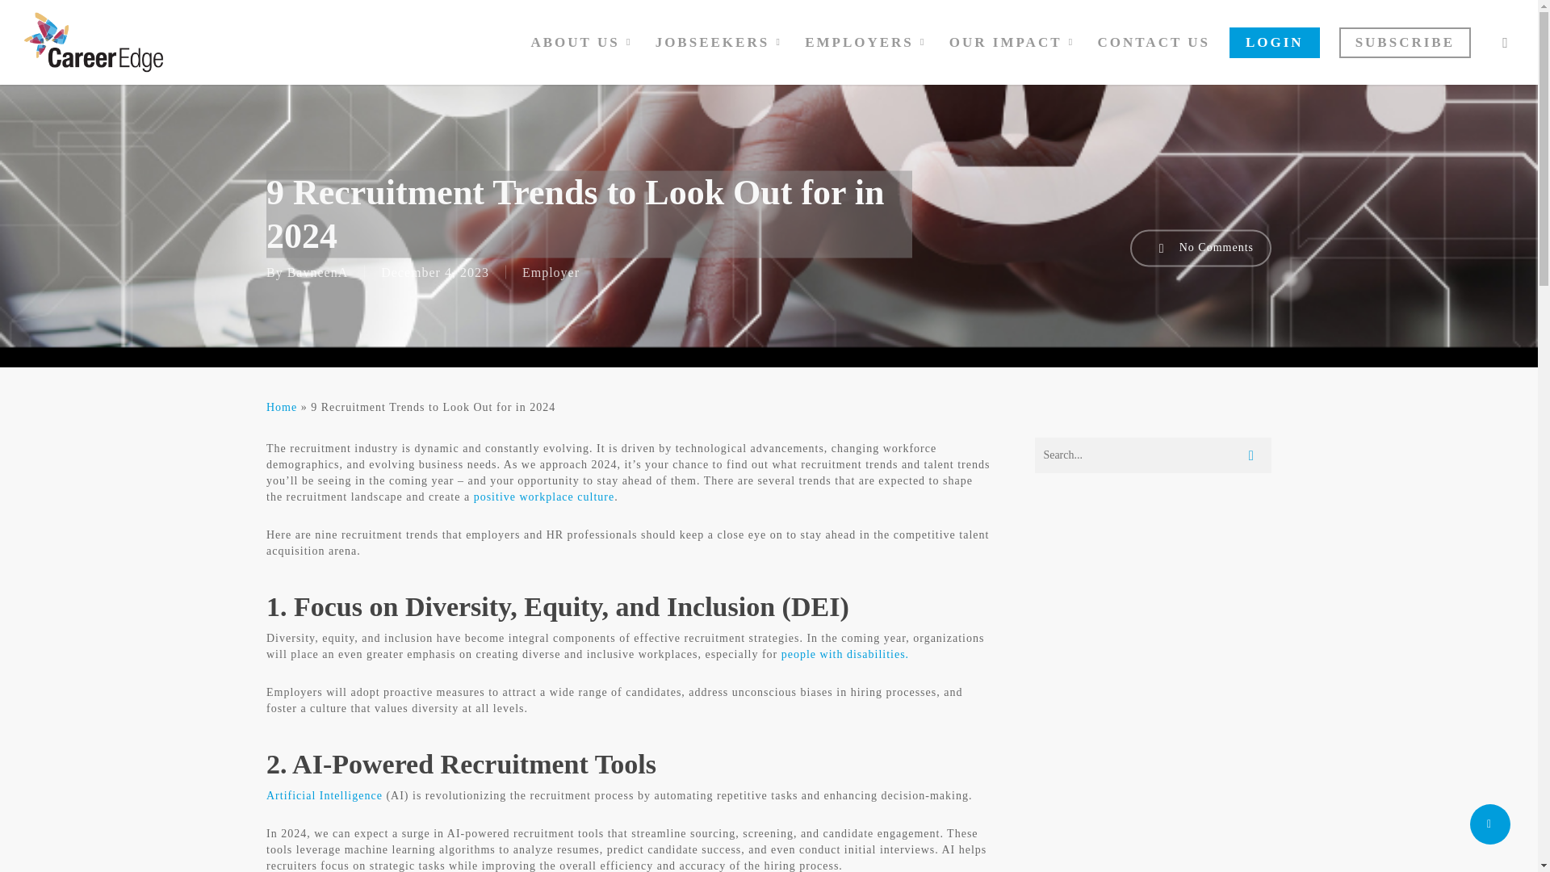 This screenshot has width=1550, height=872. I want to click on people with disabilities., so click(844, 654).